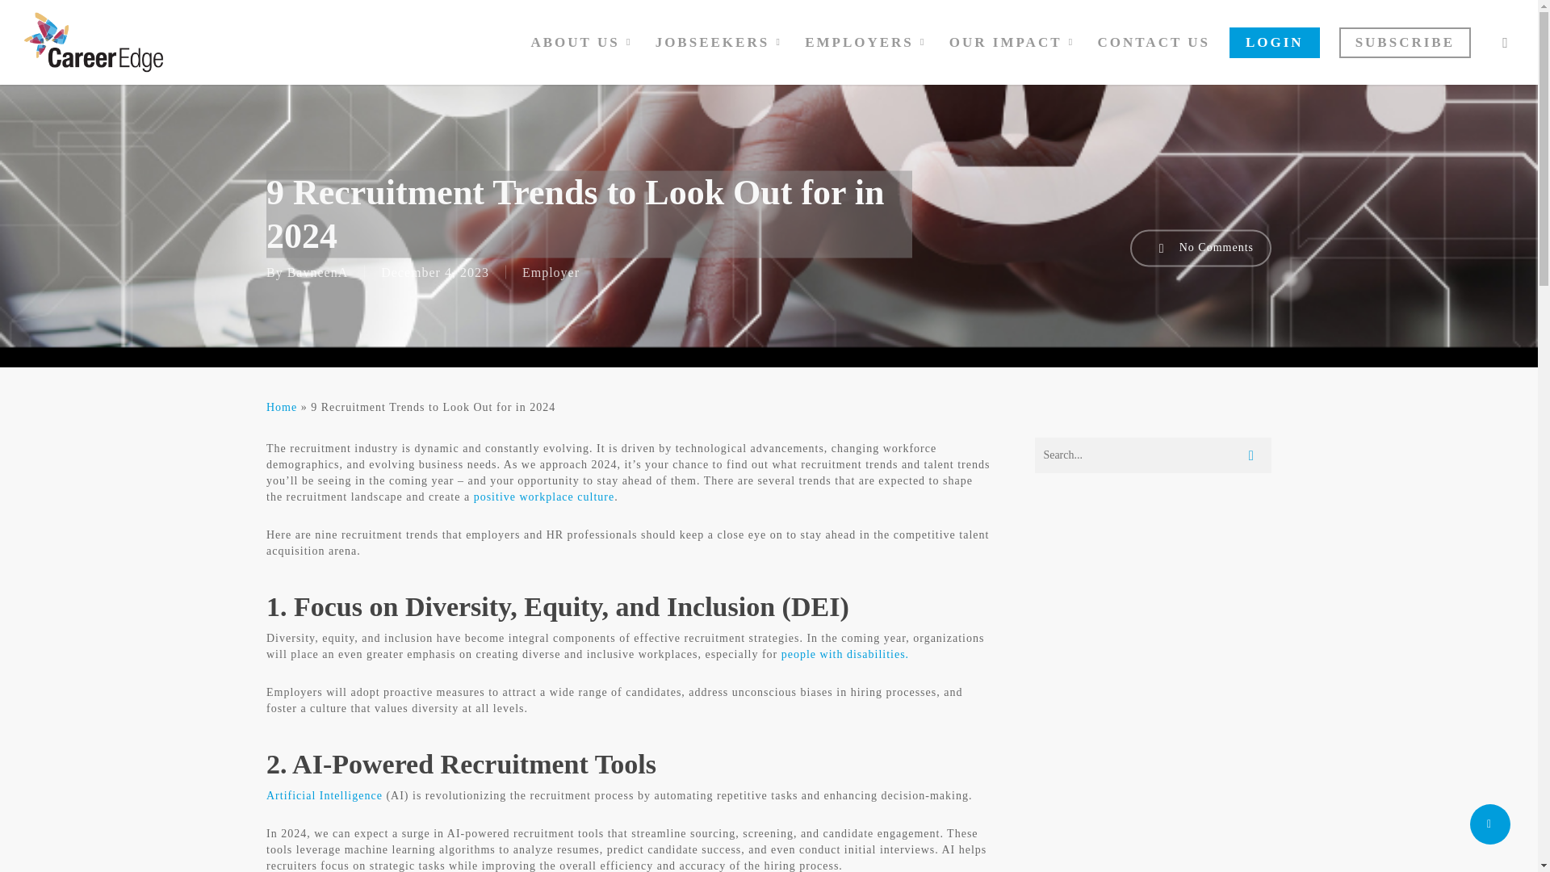 This screenshot has width=1550, height=872. I want to click on people with disabilities., so click(844, 654).